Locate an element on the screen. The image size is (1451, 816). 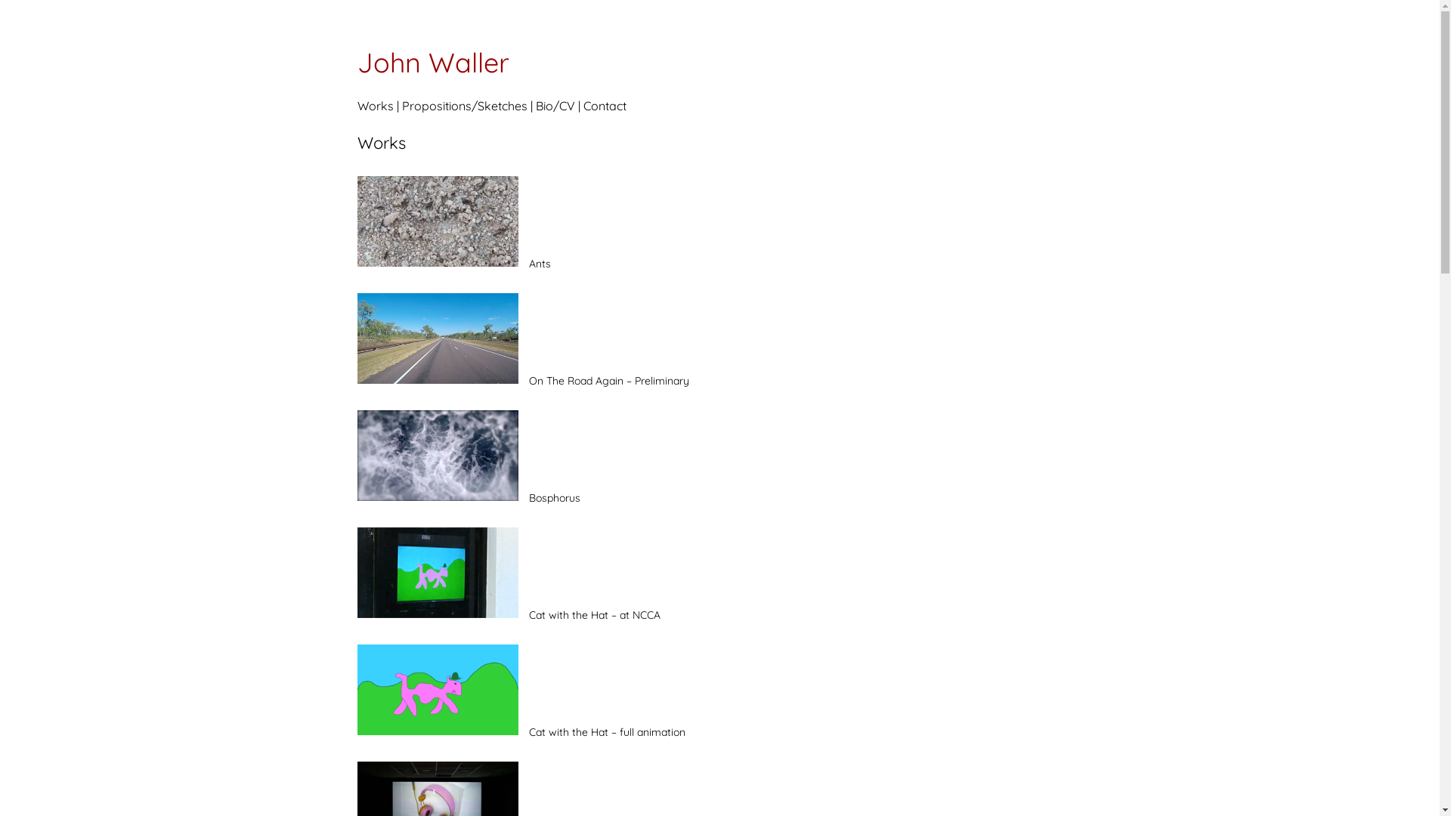
Contact is located at coordinates (605, 106).